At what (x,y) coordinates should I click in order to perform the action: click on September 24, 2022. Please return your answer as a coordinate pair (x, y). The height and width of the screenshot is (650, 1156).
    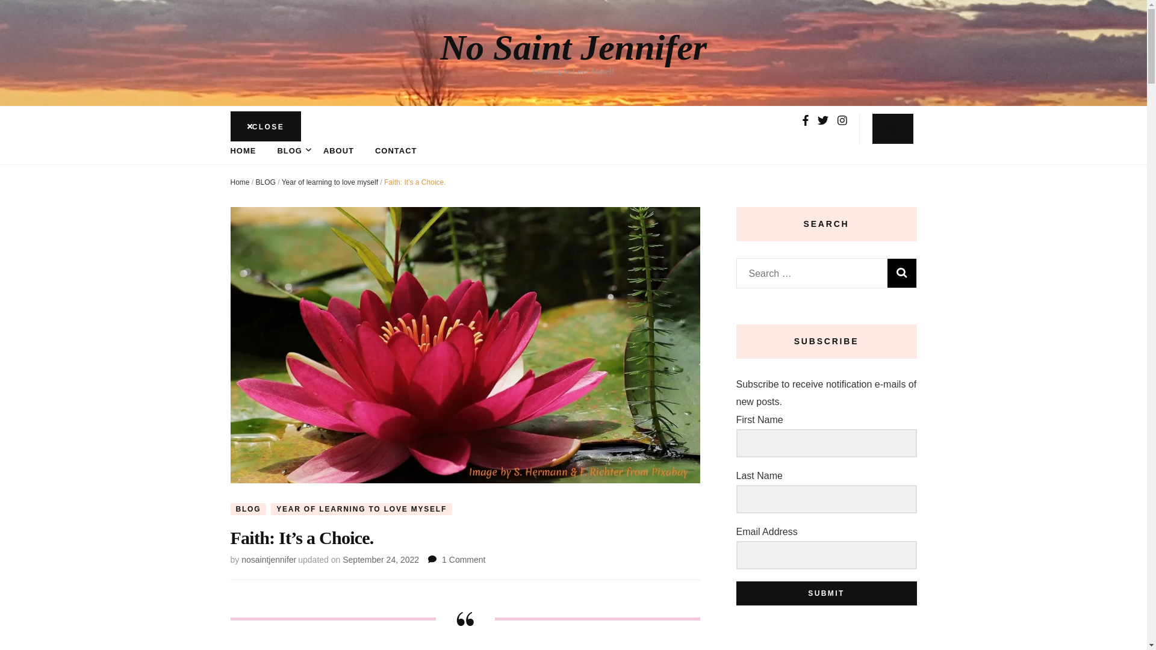
    Looking at the image, I should click on (381, 560).